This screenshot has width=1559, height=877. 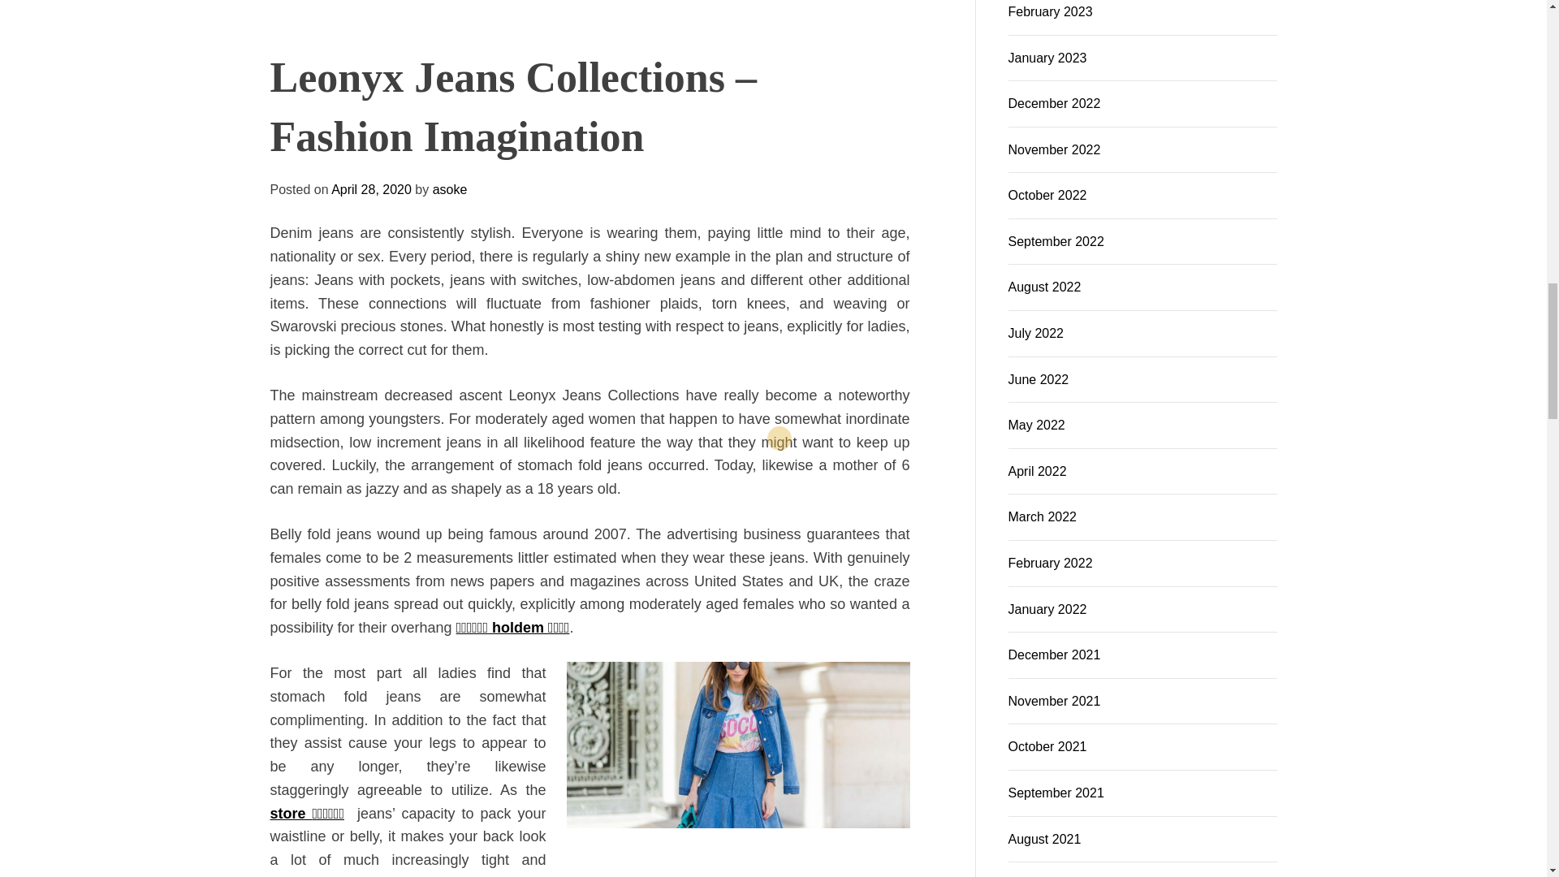 I want to click on asoke, so click(x=349, y=24).